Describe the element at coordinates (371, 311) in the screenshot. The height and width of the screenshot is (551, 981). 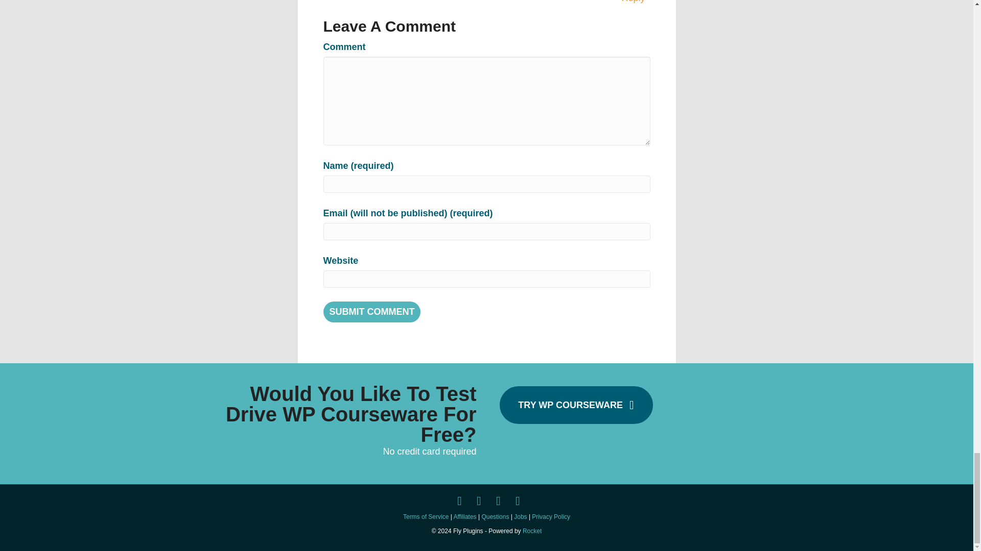
I see `Submit Comment` at that location.